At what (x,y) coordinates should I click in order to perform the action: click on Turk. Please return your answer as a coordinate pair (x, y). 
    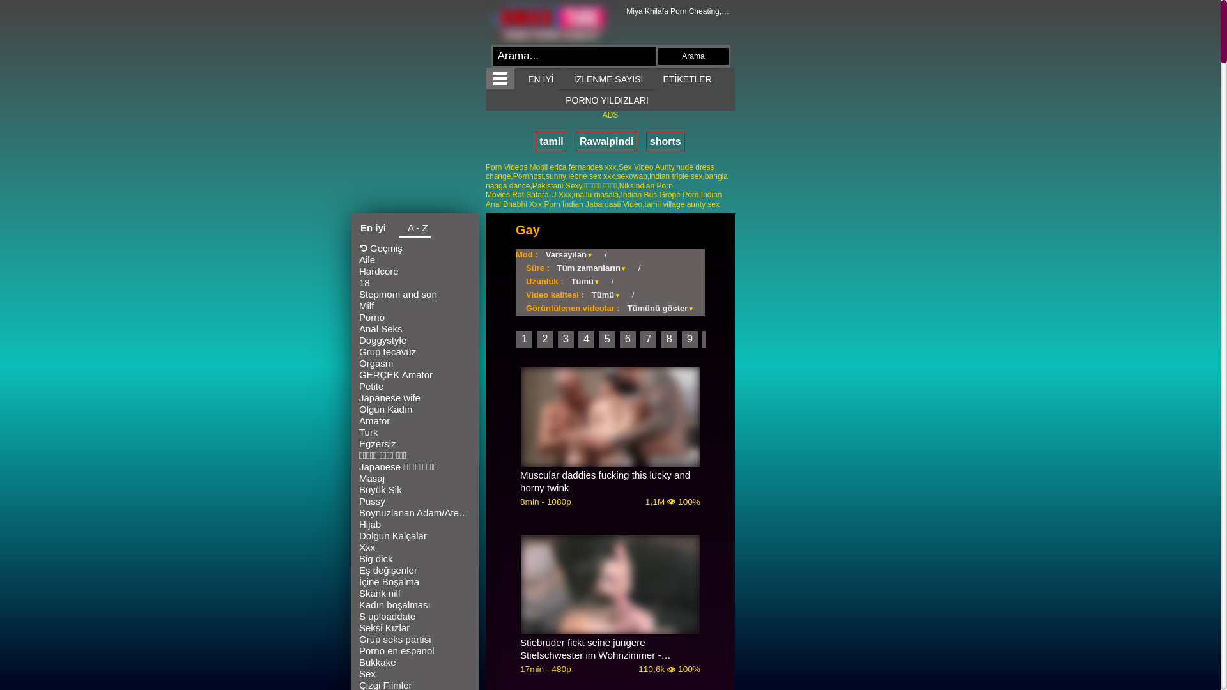
    Looking at the image, I should click on (415, 433).